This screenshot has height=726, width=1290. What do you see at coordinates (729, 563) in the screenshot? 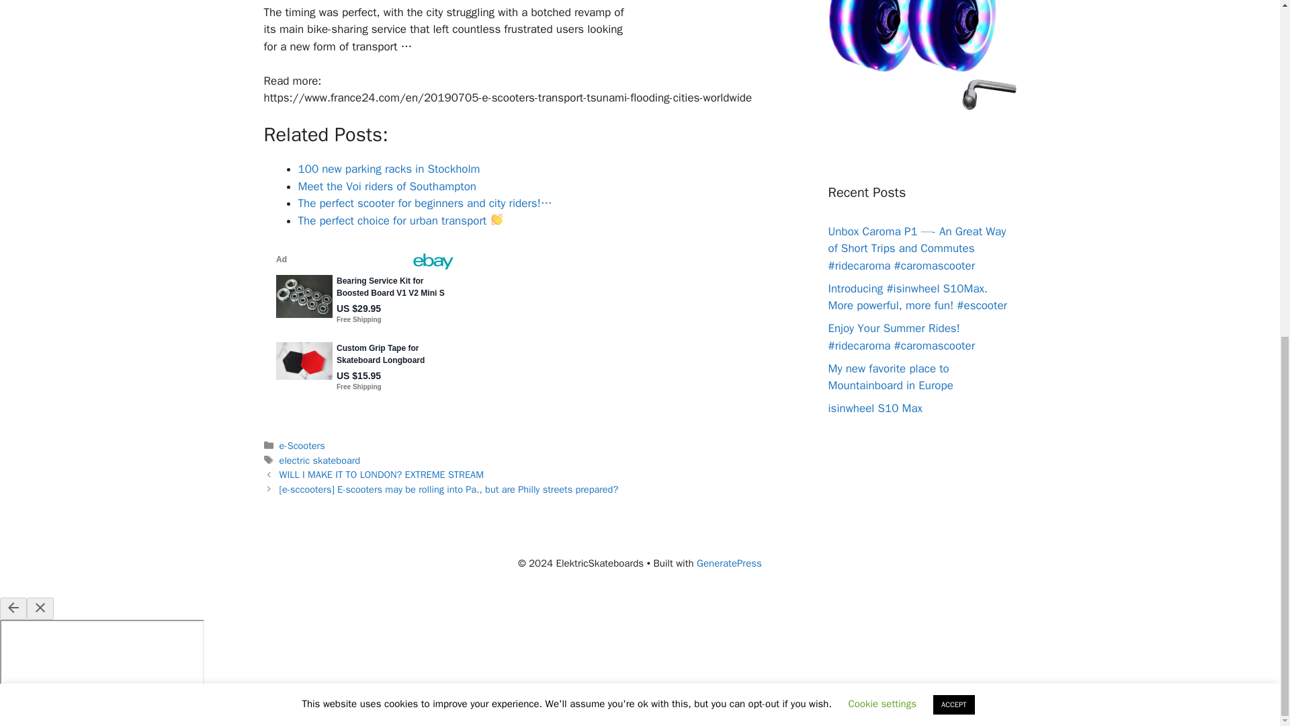
I see `GeneratePress` at bounding box center [729, 563].